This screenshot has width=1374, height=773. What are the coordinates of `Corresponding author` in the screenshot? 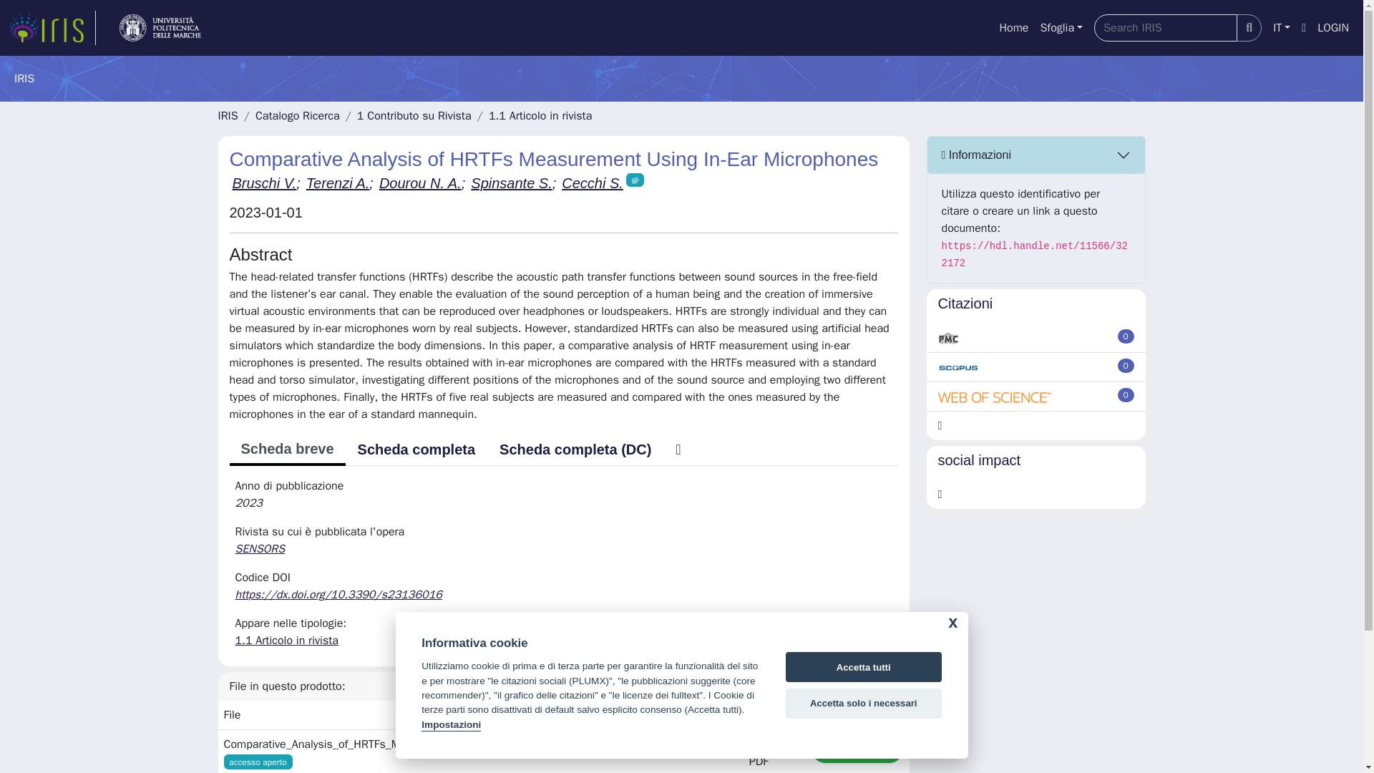 It's located at (634, 180).